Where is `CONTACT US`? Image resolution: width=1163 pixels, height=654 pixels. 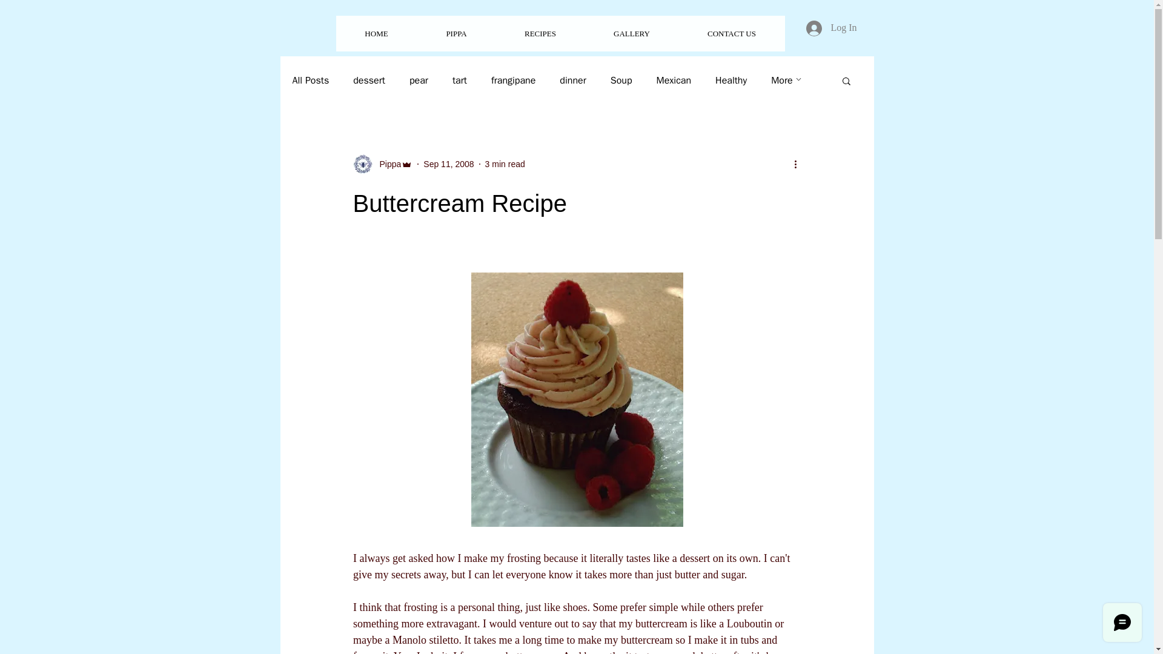 CONTACT US is located at coordinates (731, 33).